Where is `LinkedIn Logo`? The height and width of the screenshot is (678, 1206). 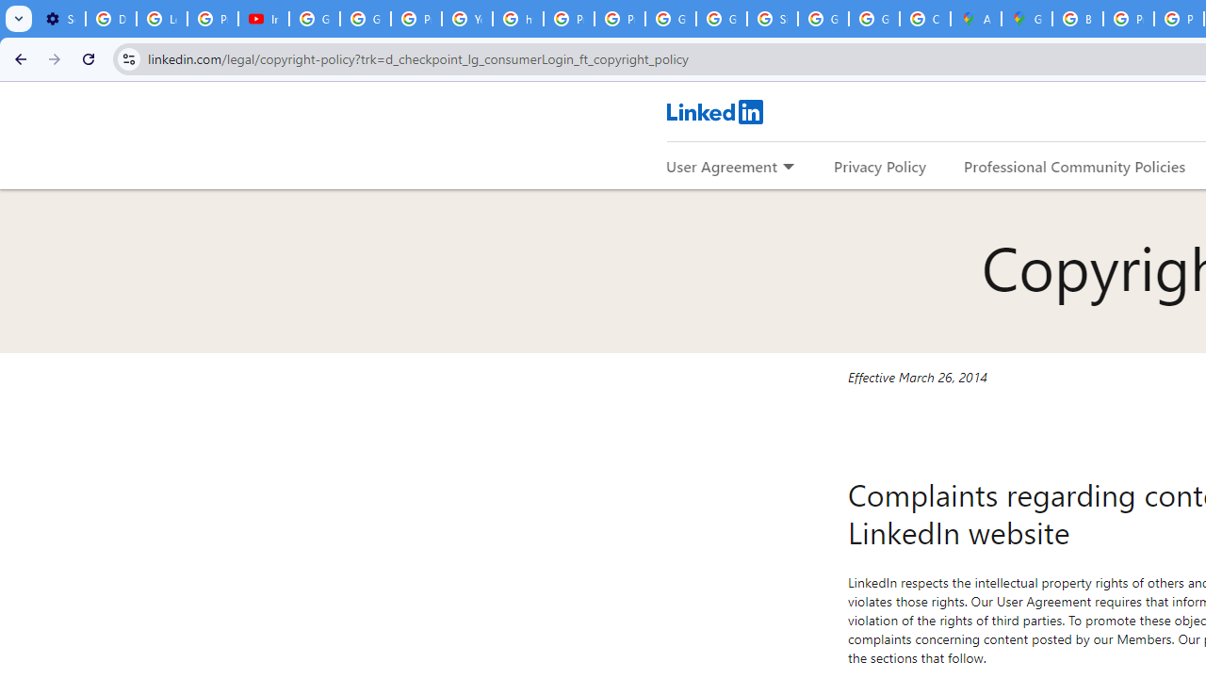
LinkedIn Logo is located at coordinates (714, 111).